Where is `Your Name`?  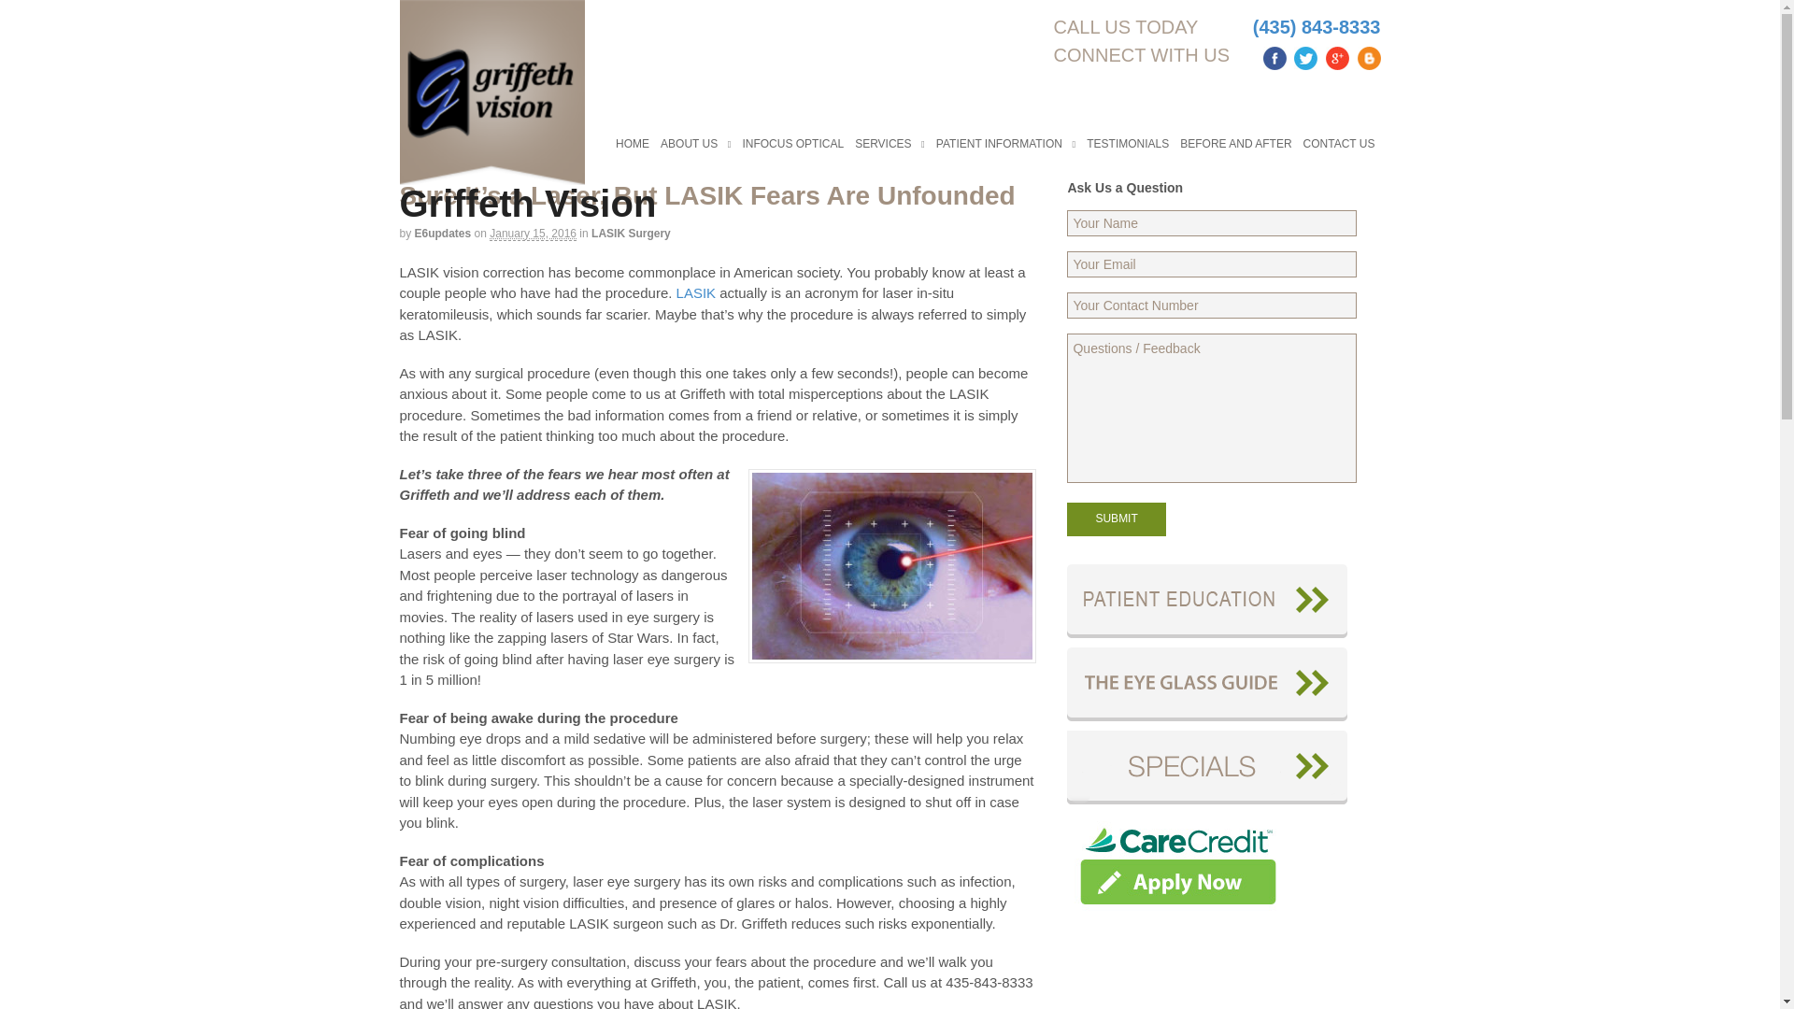
Your Name is located at coordinates (1211, 222).